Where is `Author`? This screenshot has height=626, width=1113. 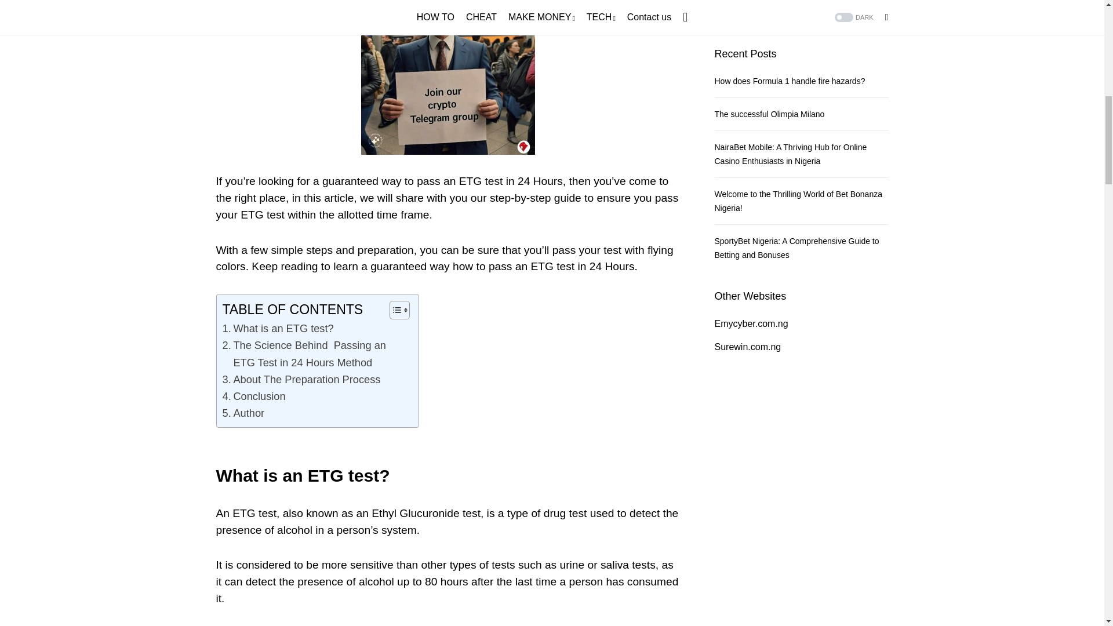 Author is located at coordinates (243, 413).